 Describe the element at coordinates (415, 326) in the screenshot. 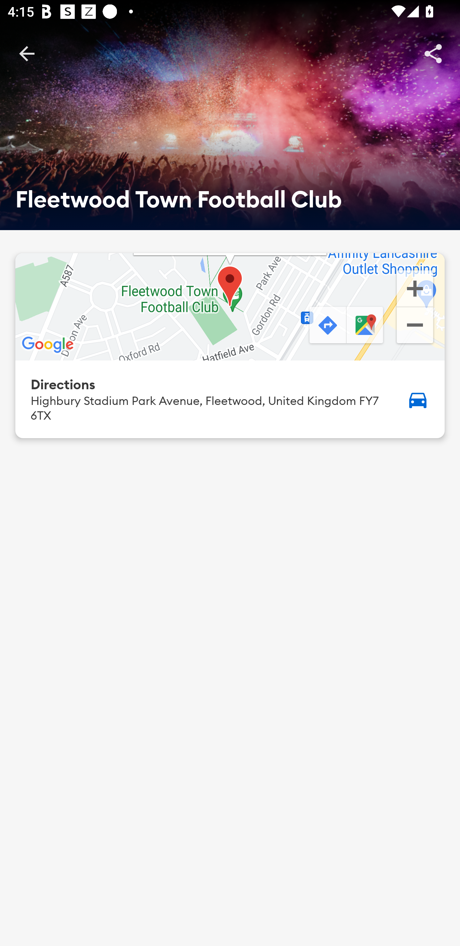

I see `Zoom out` at that location.